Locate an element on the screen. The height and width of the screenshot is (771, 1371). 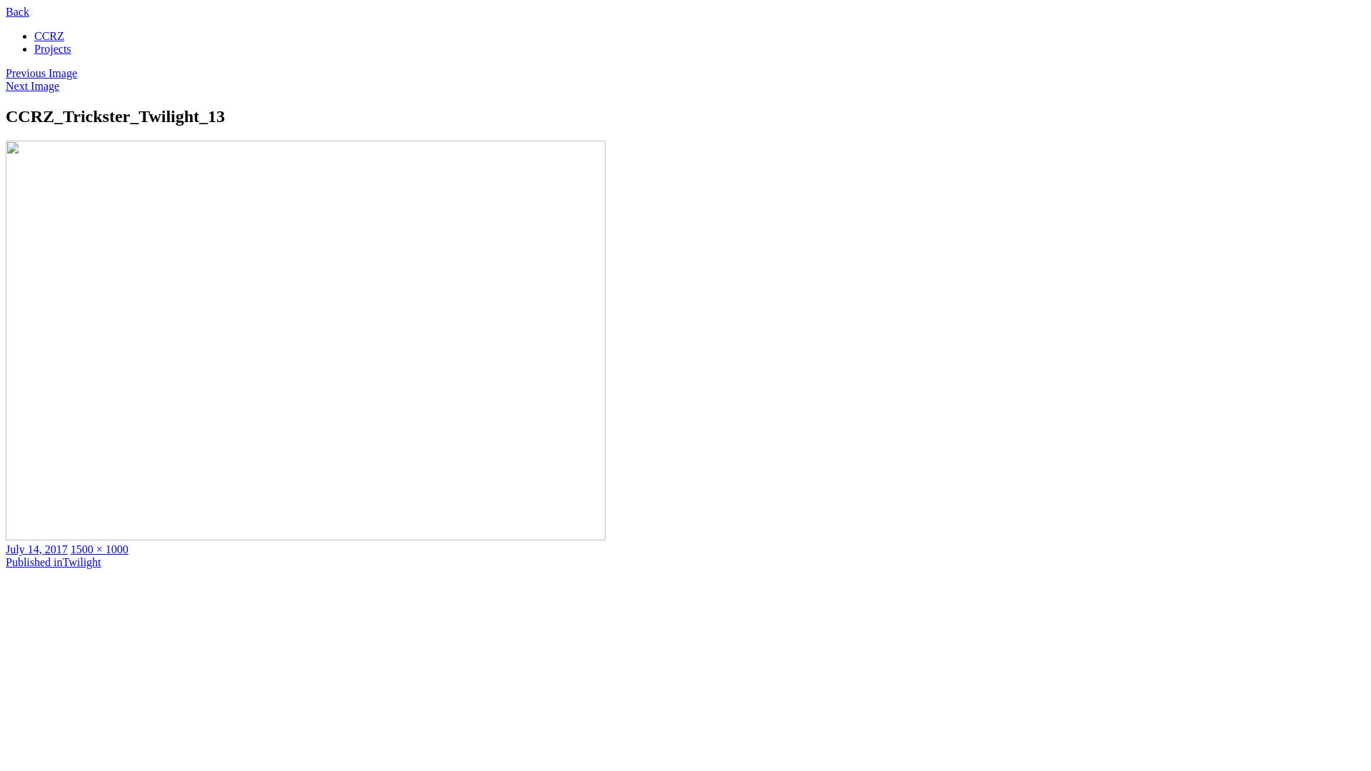
Back is located at coordinates (17, 11).